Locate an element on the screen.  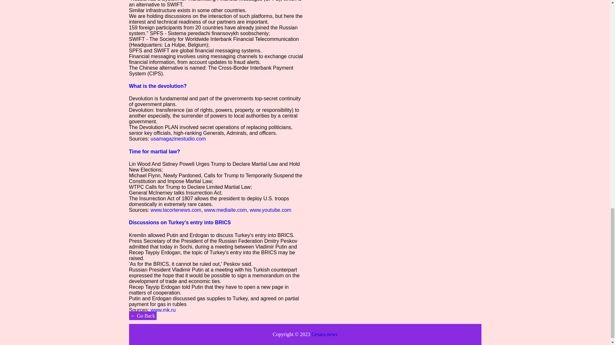
What is the devolution? is located at coordinates (157, 86).